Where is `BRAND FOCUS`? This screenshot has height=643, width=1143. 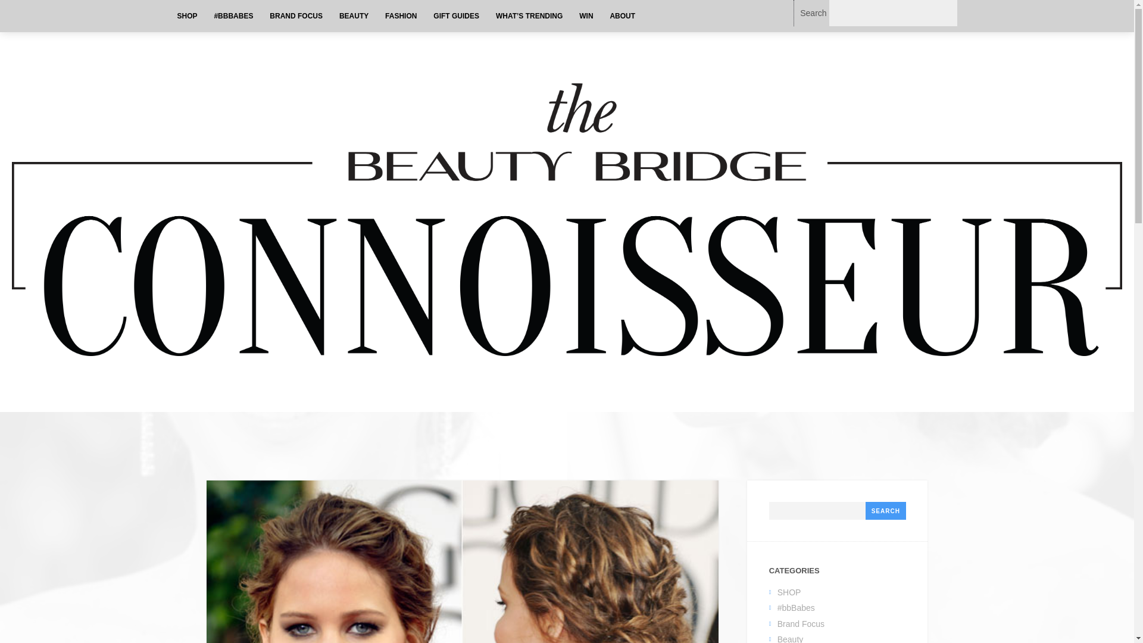 BRAND FOCUS is located at coordinates (296, 16).